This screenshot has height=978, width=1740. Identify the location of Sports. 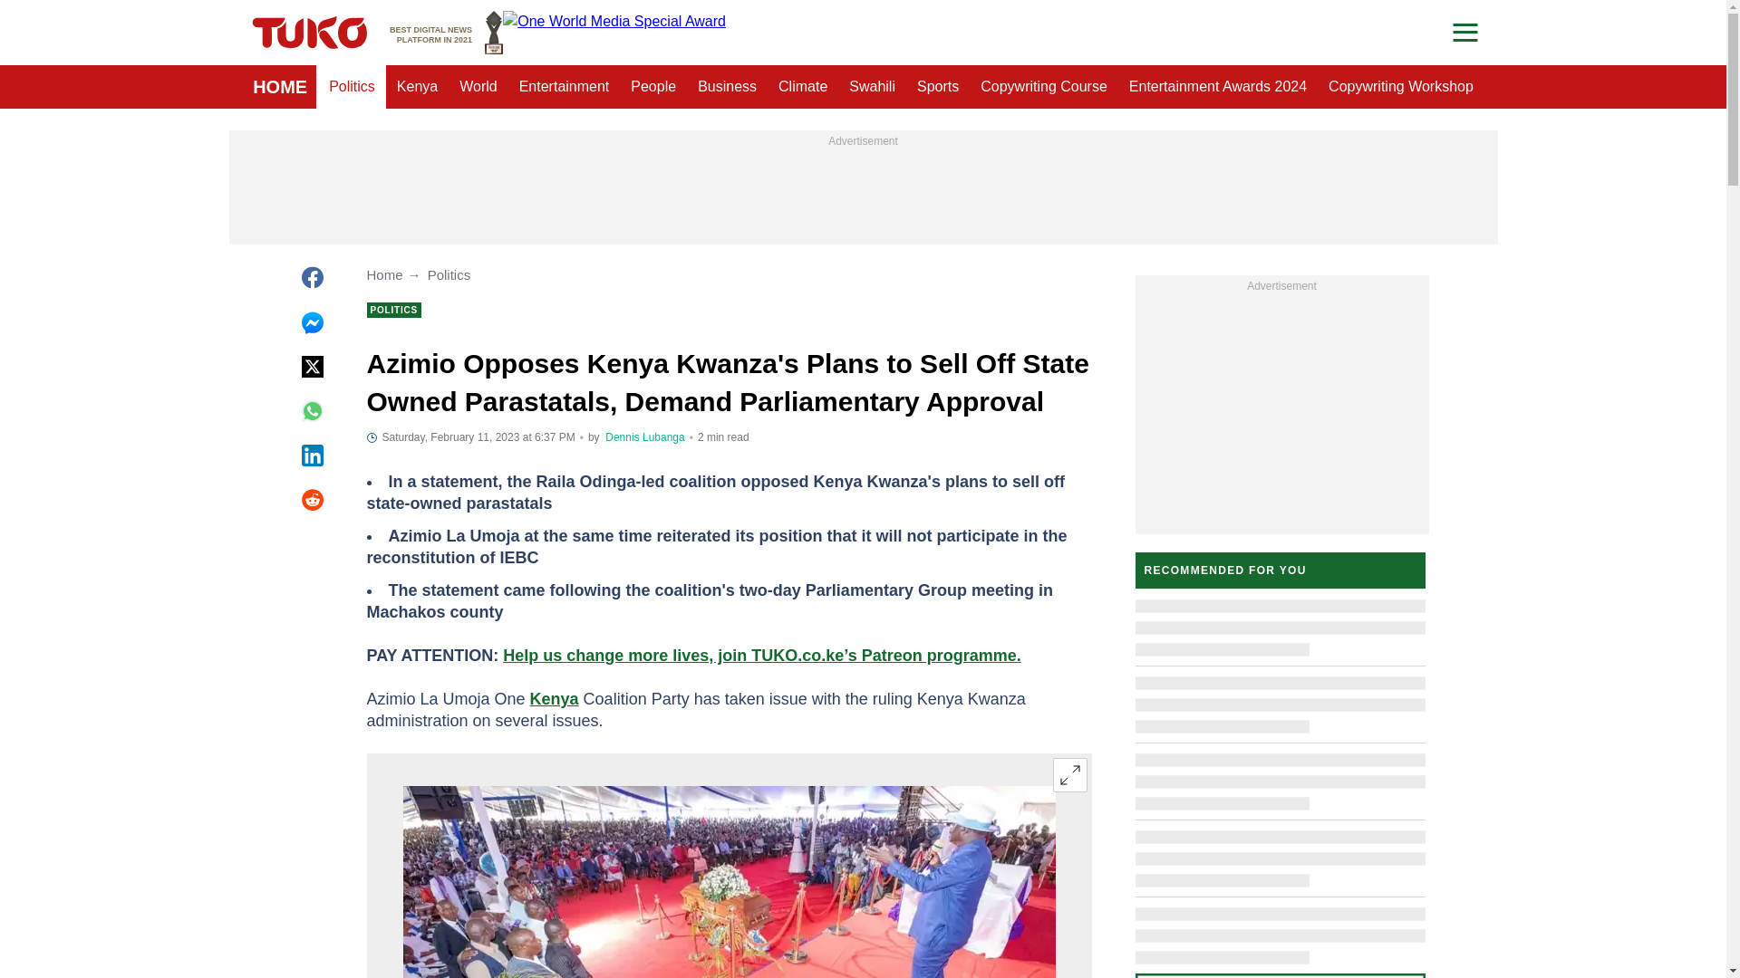
(937, 87).